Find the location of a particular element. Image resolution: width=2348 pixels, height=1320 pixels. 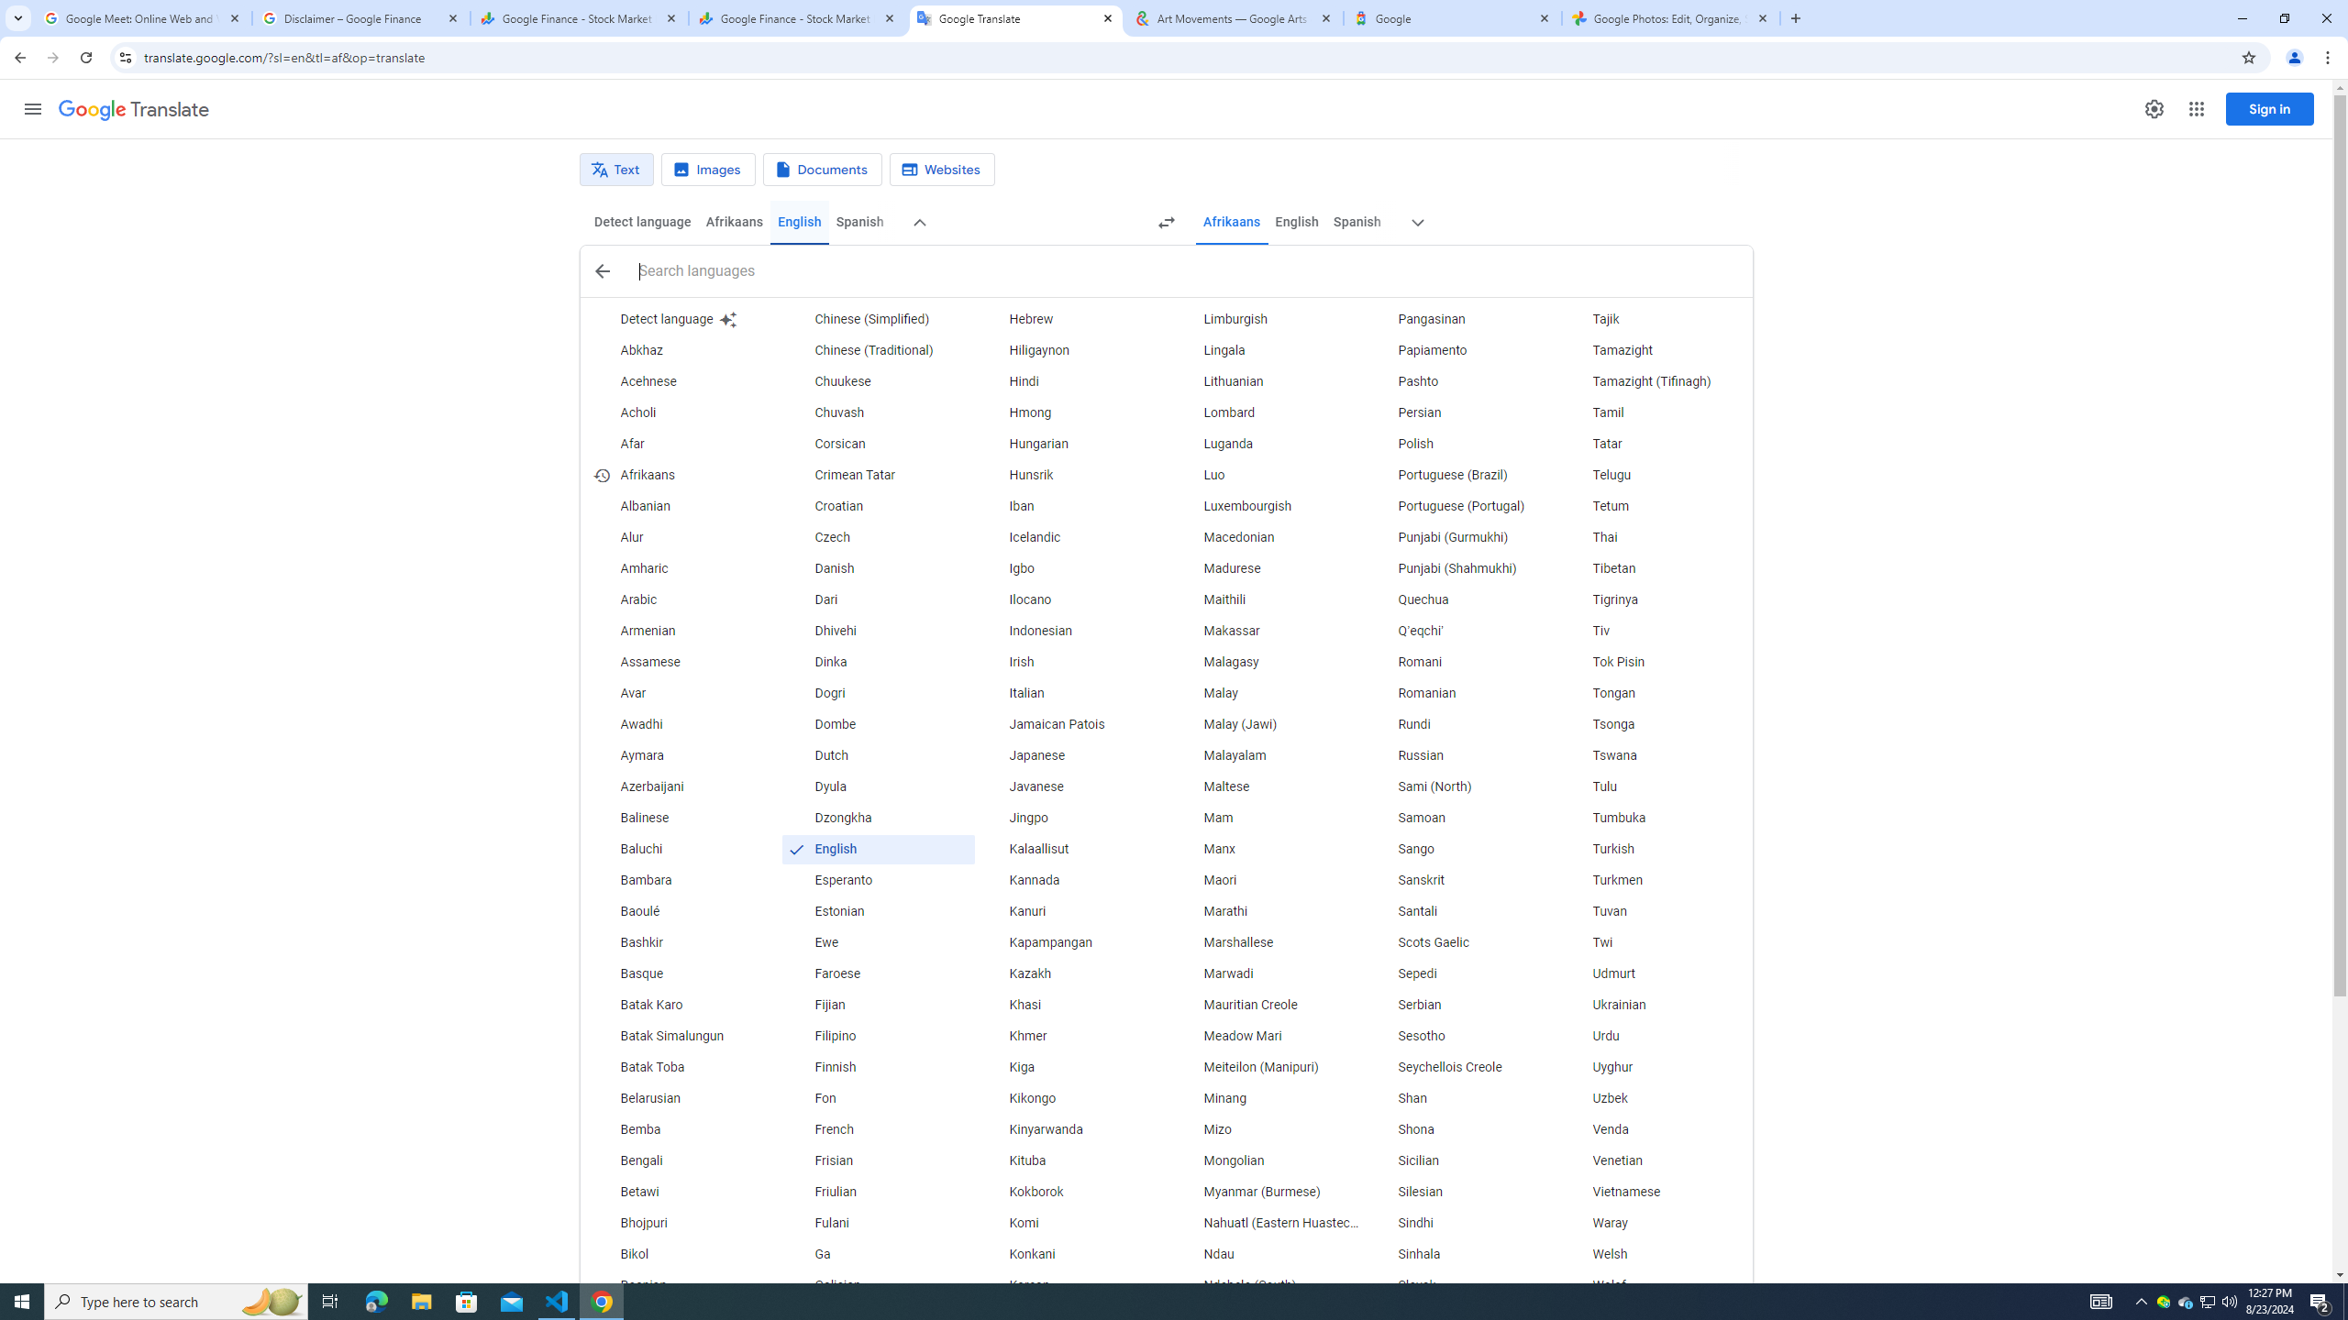

Iban is located at coordinates (1072, 506).